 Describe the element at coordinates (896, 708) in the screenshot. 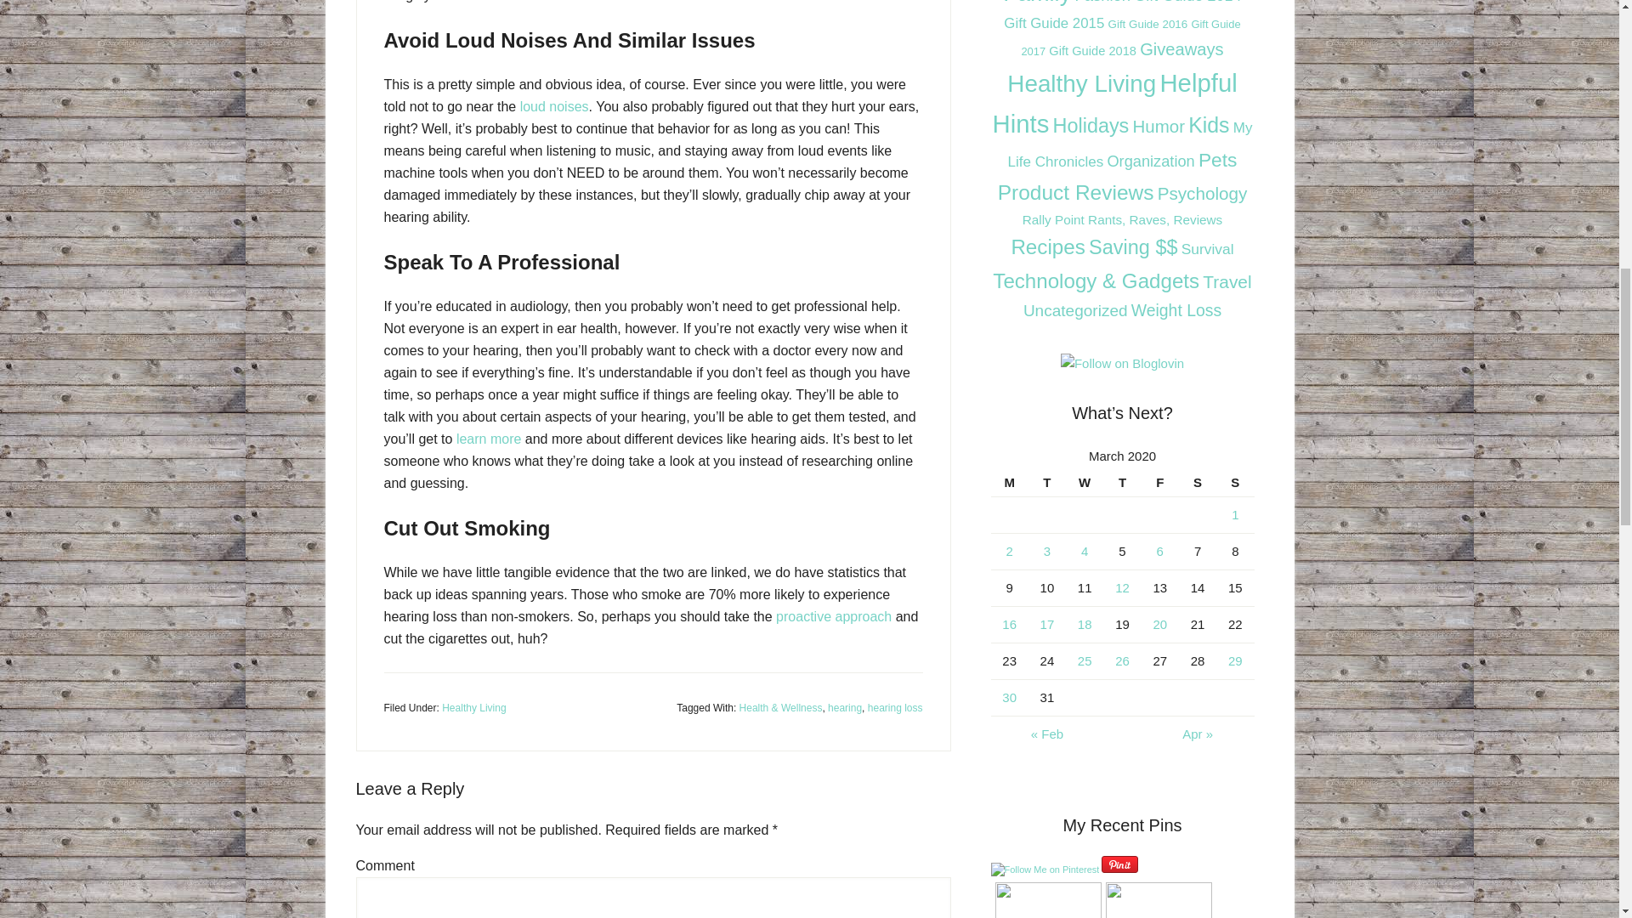

I see `hearing loss` at that location.